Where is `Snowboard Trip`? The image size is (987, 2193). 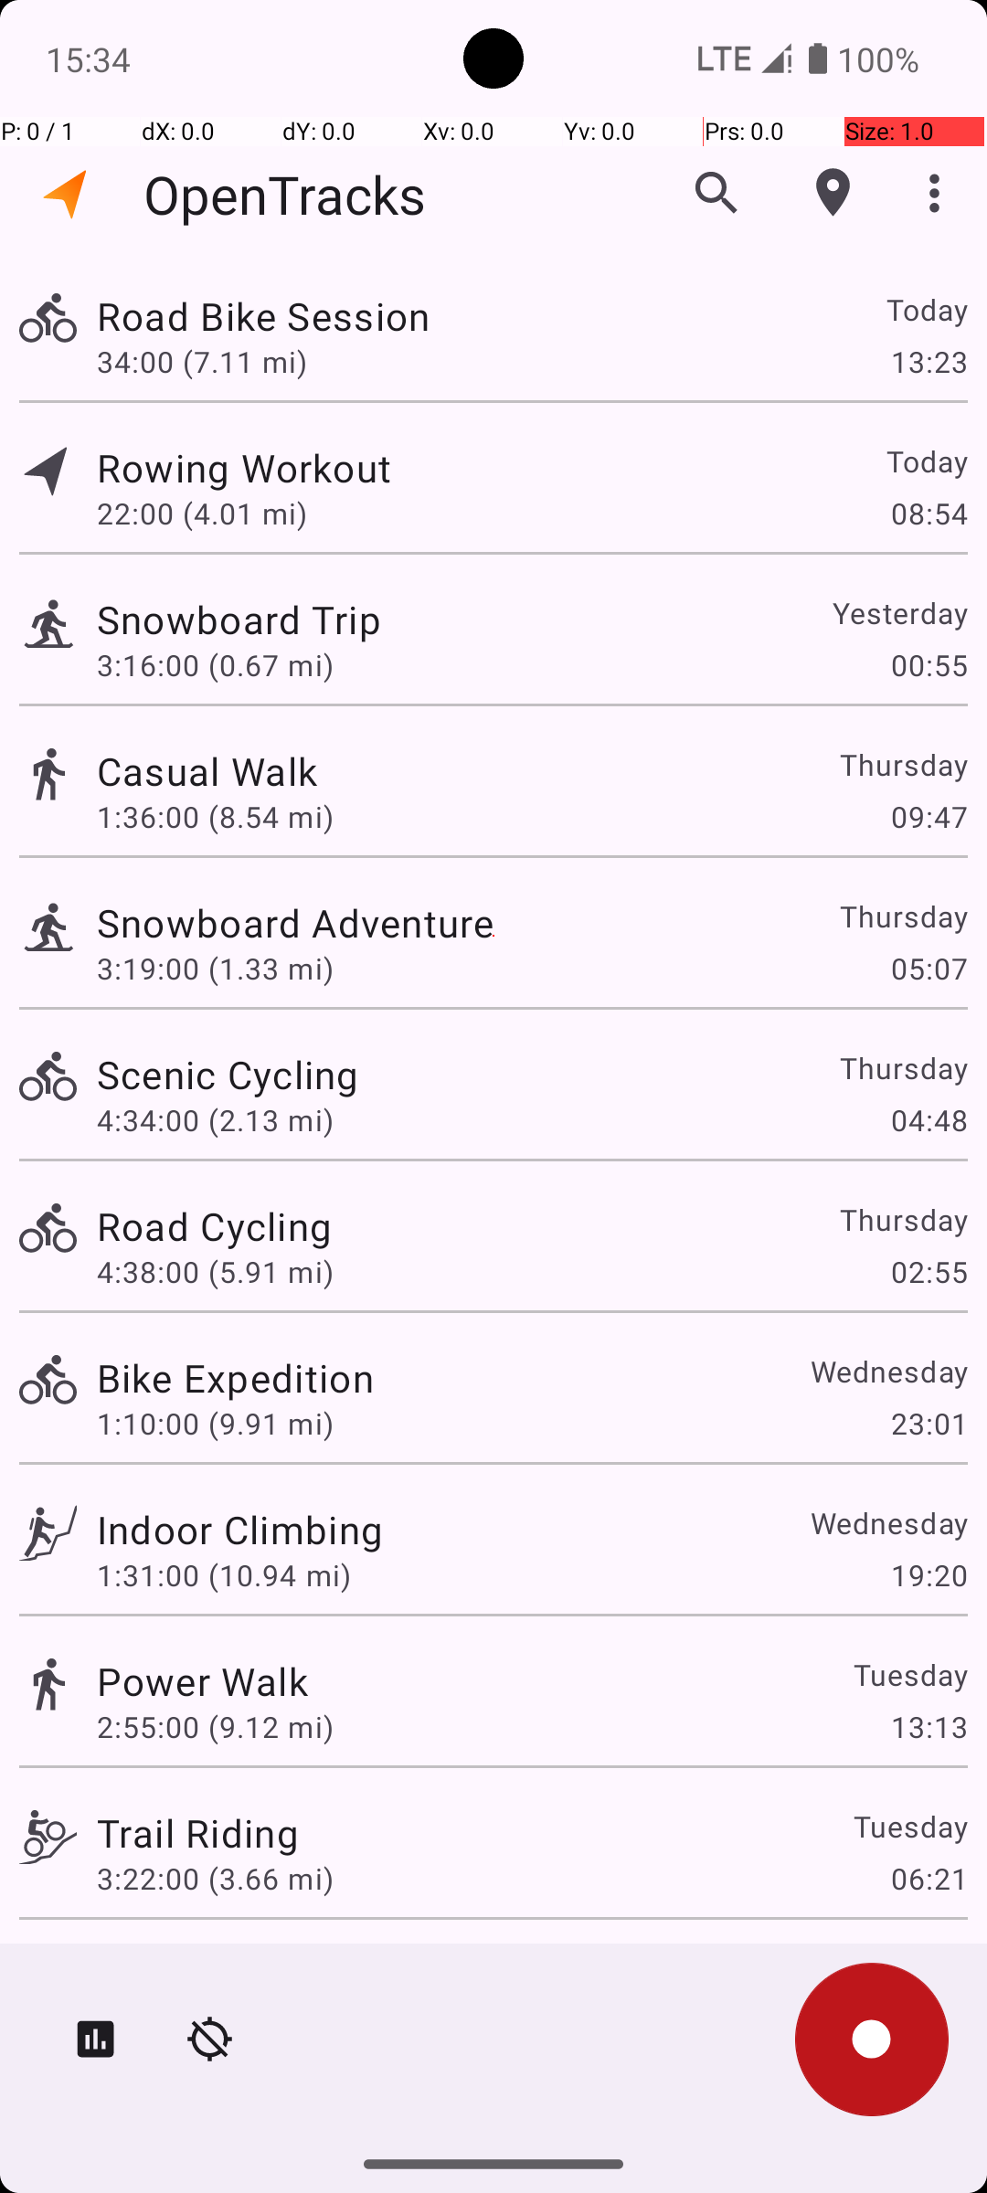
Snowboard Trip is located at coordinates (239, 620).